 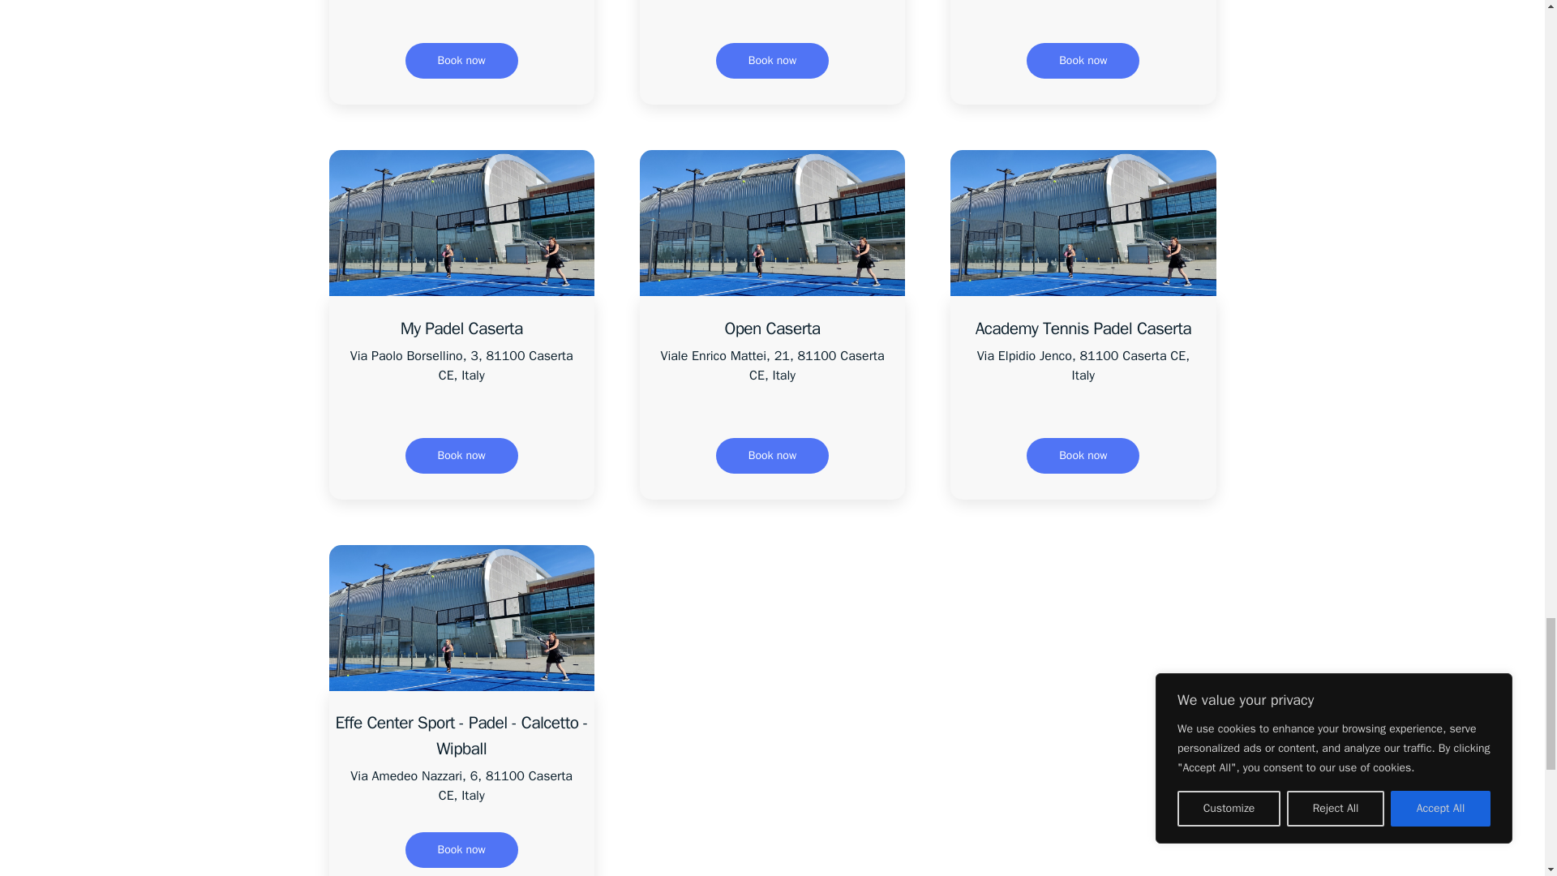 What do you see at coordinates (772, 60) in the screenshot?
I see `Book now` at bounding box center [772, 60].